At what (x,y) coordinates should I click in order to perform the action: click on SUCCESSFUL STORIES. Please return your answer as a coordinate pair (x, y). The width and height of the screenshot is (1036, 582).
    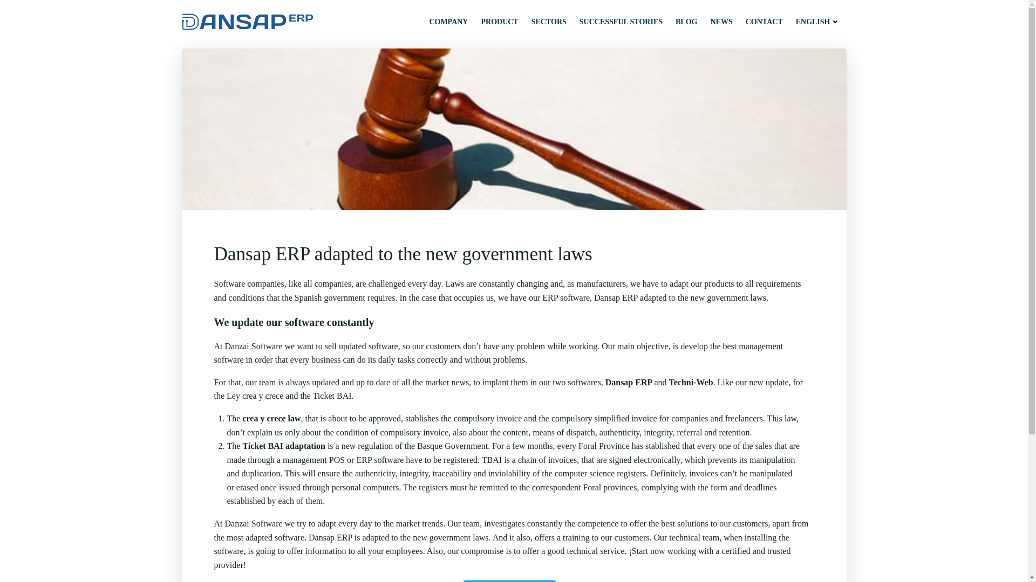
    Looking at the image, I should click on (621, 22).